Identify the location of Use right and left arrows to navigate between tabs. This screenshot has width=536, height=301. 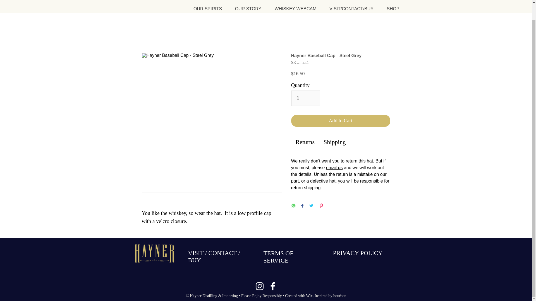
(305, 142).